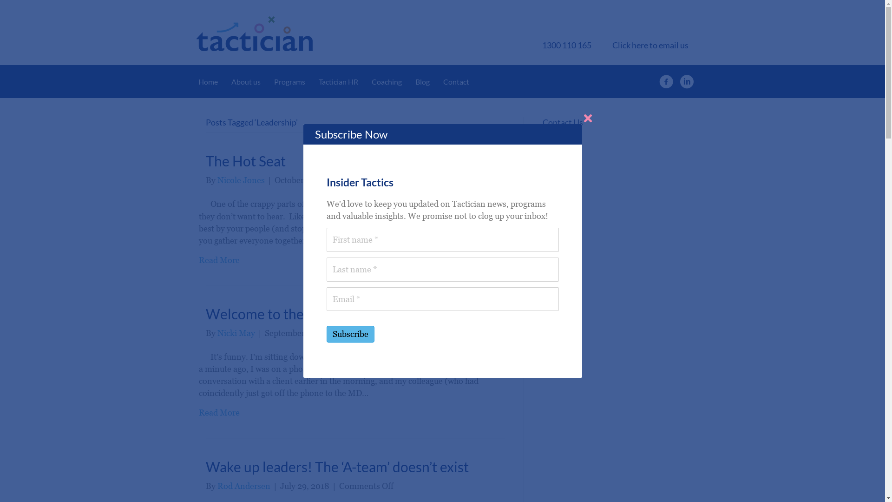  What do you see at coordinates (254, 33) in the screenshot?
I see `Tactician-logo-250` at bounding box center [254, 33].